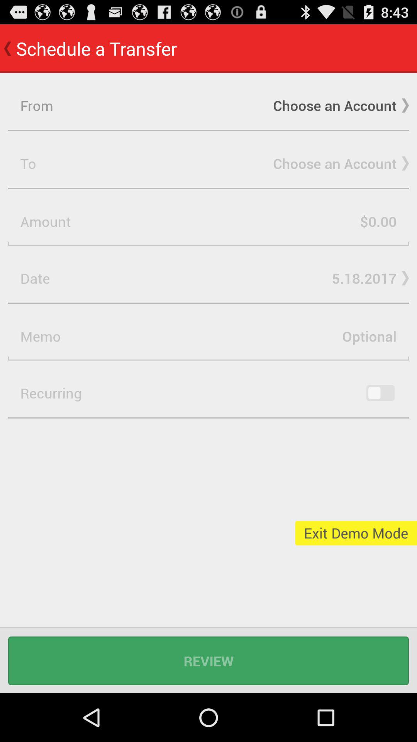 This screenshot has width=417, height=742. What do you see at coordinates (380, 393) in the screenshot?
I see `select key` at bounding box center [380, 393].